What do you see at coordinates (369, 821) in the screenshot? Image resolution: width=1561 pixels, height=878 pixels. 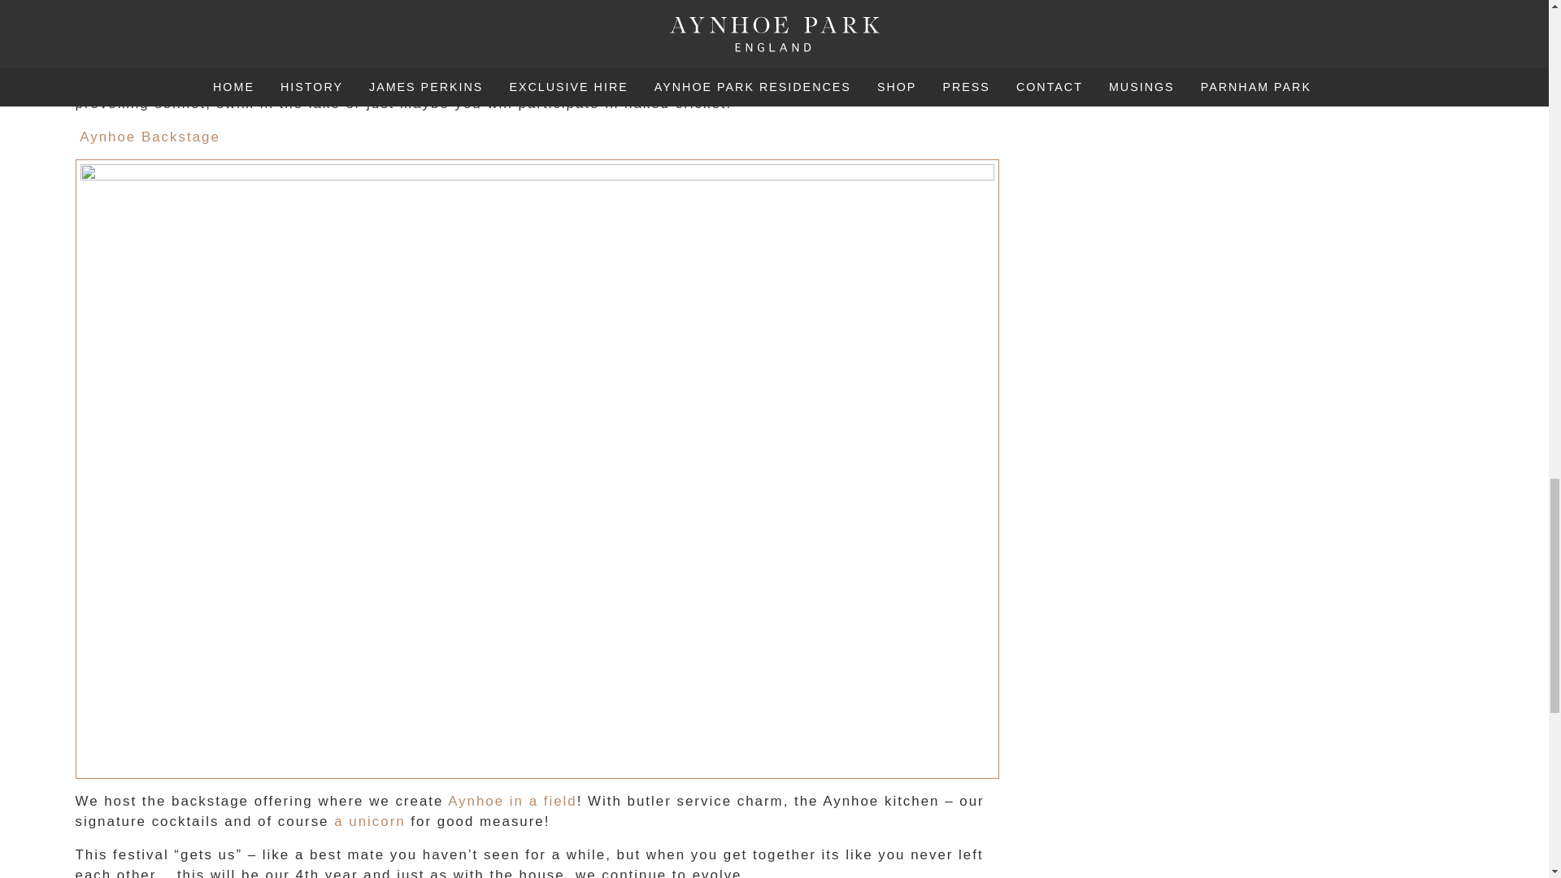 I see `a unicorn` at bounding box center [369, 821].